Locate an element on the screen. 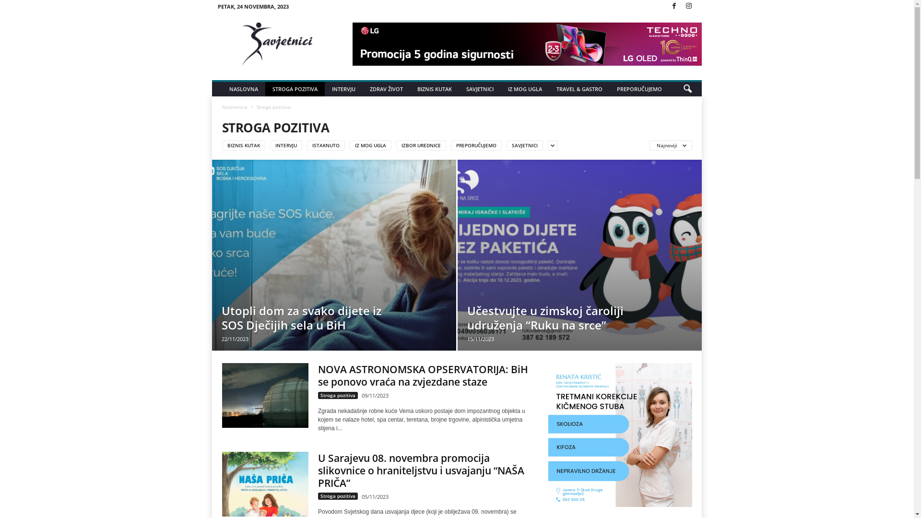 Image resolution: width=921 pixels, height=518 pixels. Stroga pozitiva is located at coordinates (338, 395).